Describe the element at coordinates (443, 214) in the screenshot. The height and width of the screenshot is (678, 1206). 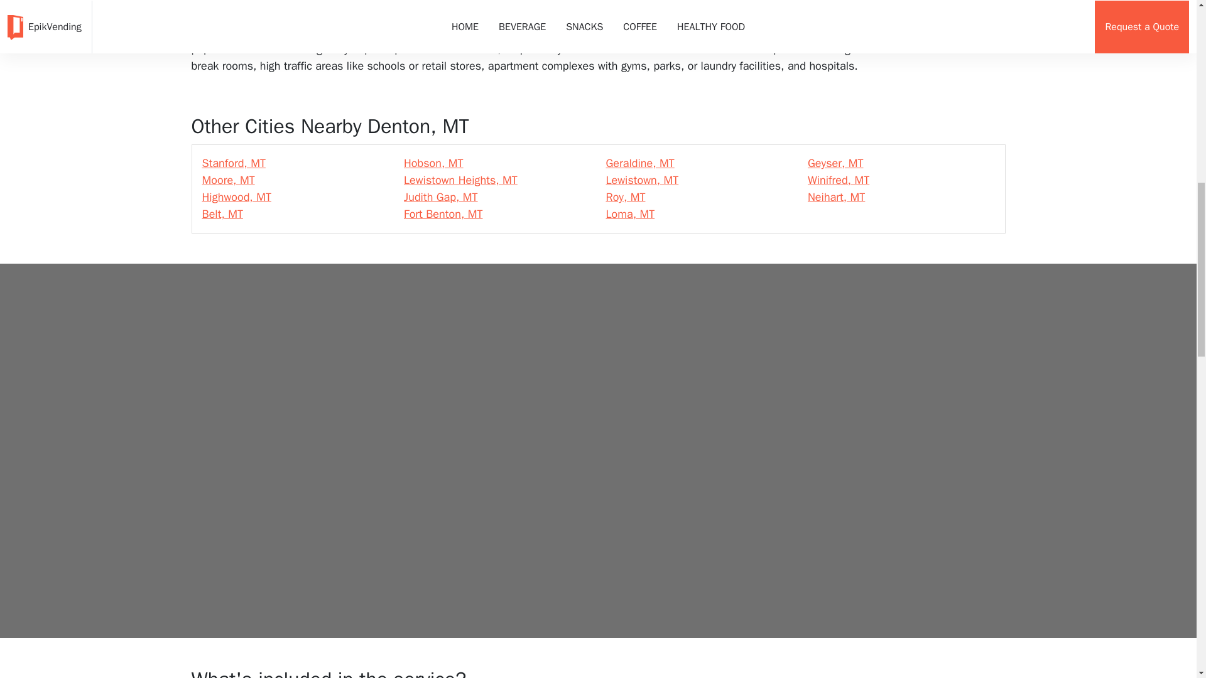
I see `Fort Benton, MT` at that location.